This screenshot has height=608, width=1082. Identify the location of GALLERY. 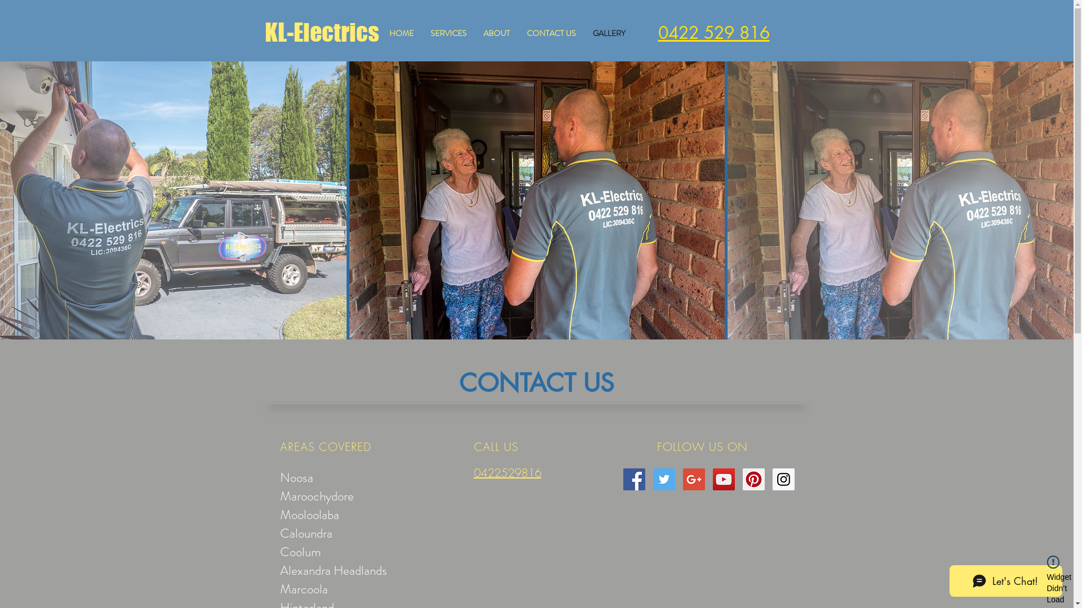
(609, 33).